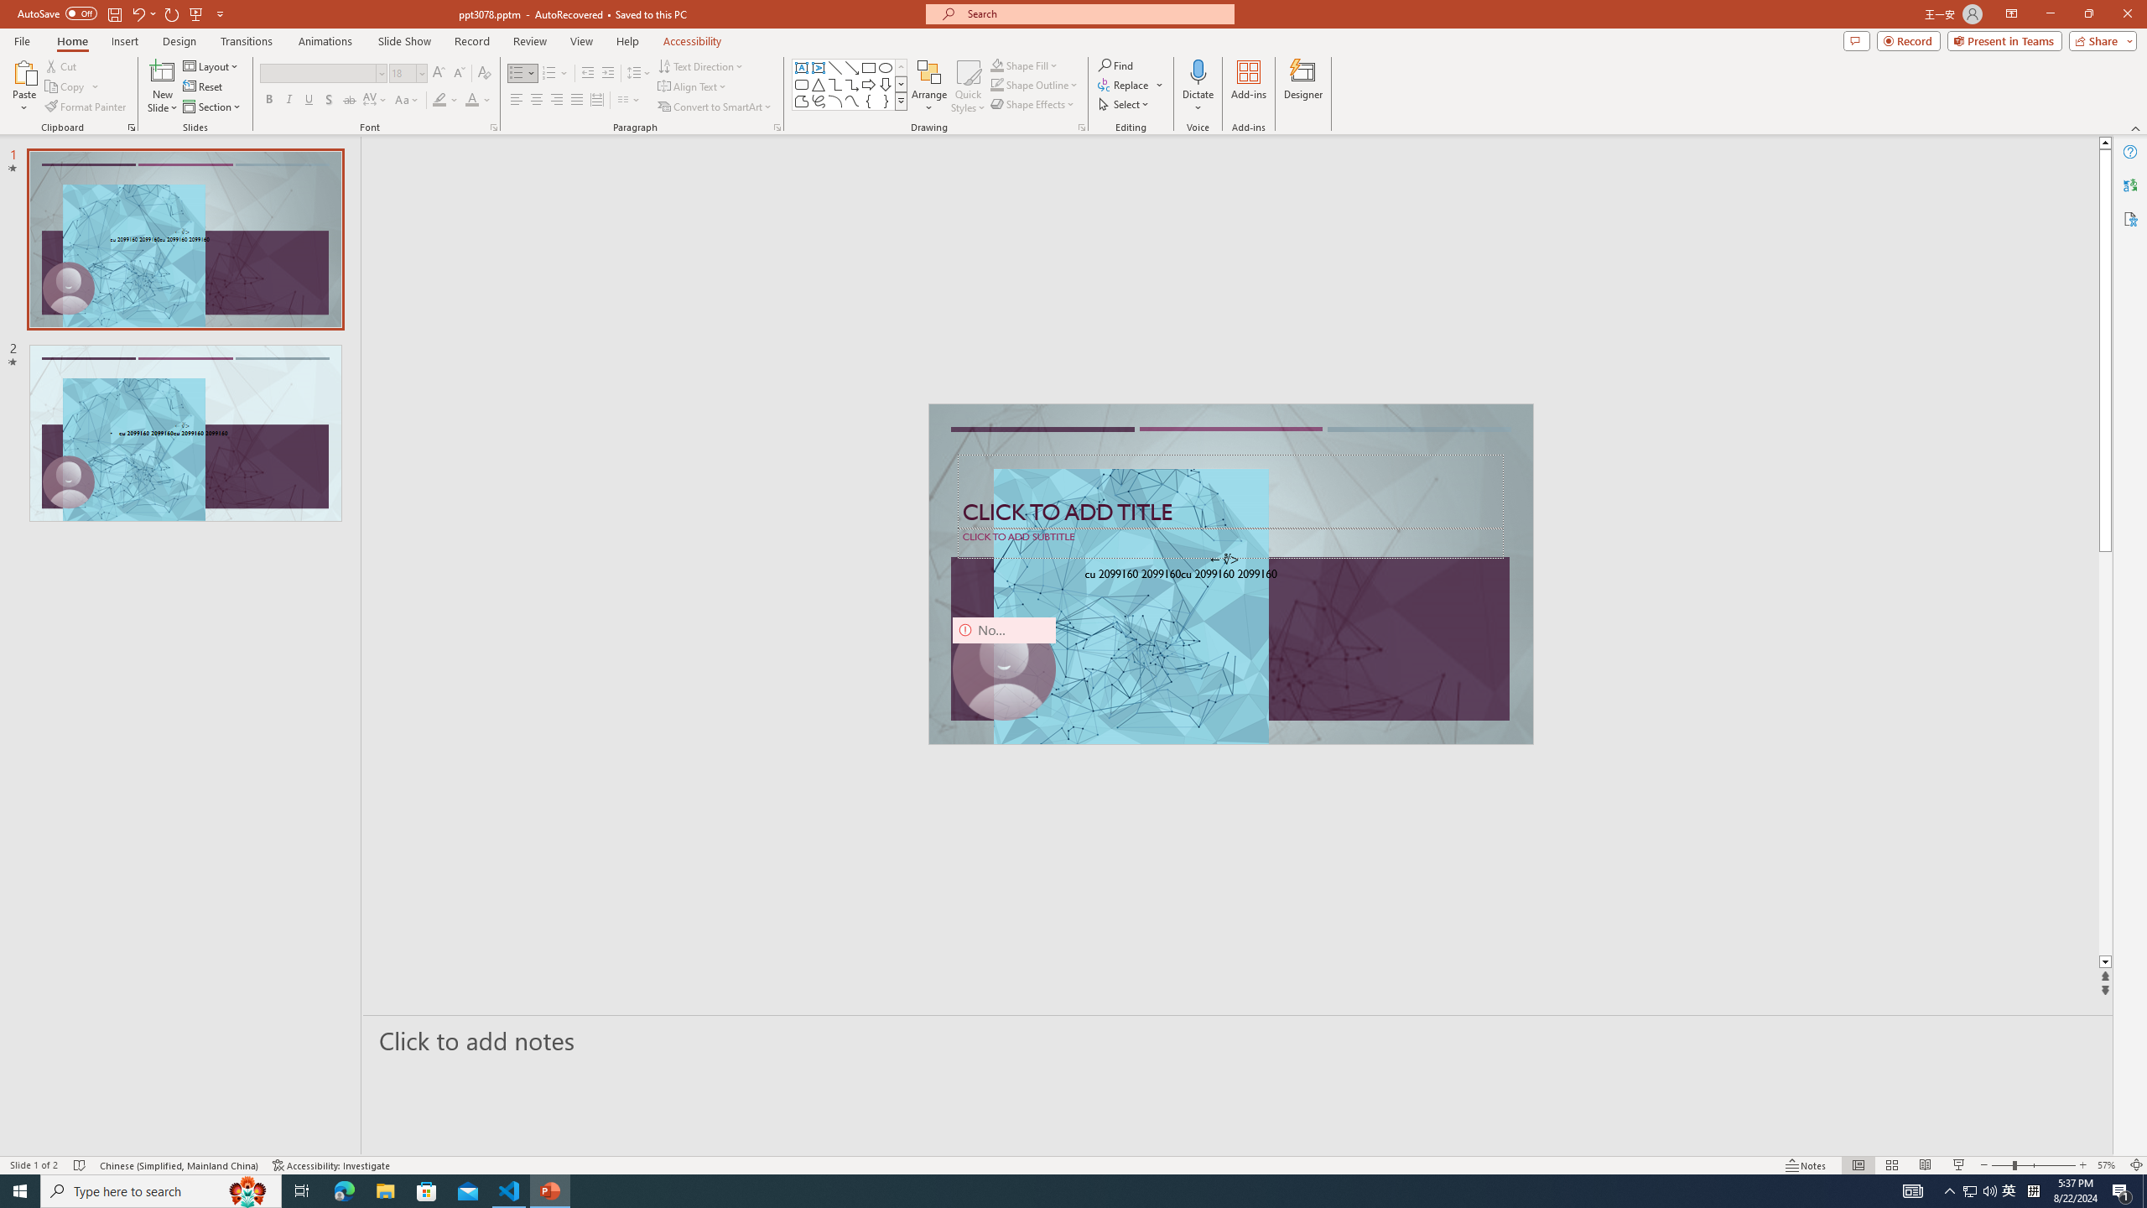  What do you see at coordinates (1229, 575) in the screenshot?
I see `TextBox 61` at bounding box center [1229, 575].